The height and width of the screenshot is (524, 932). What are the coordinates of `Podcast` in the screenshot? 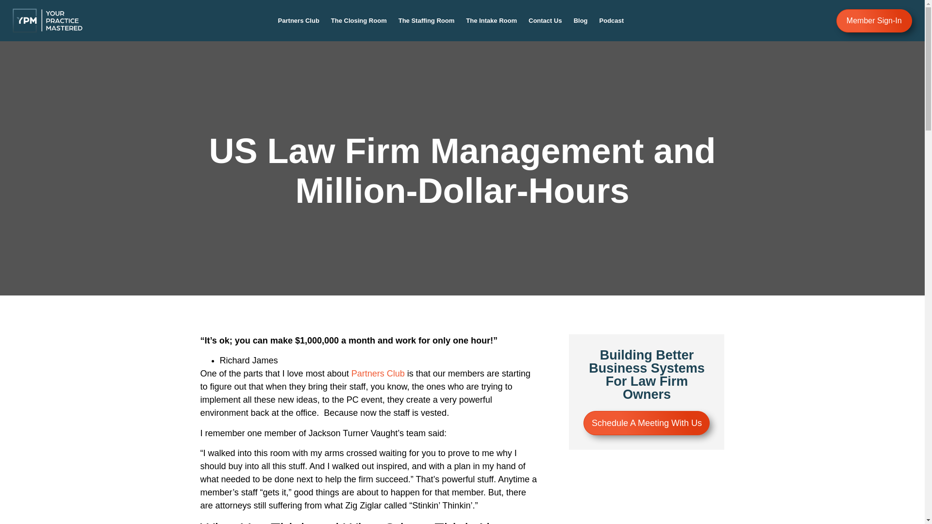 It's located at (612, 20).